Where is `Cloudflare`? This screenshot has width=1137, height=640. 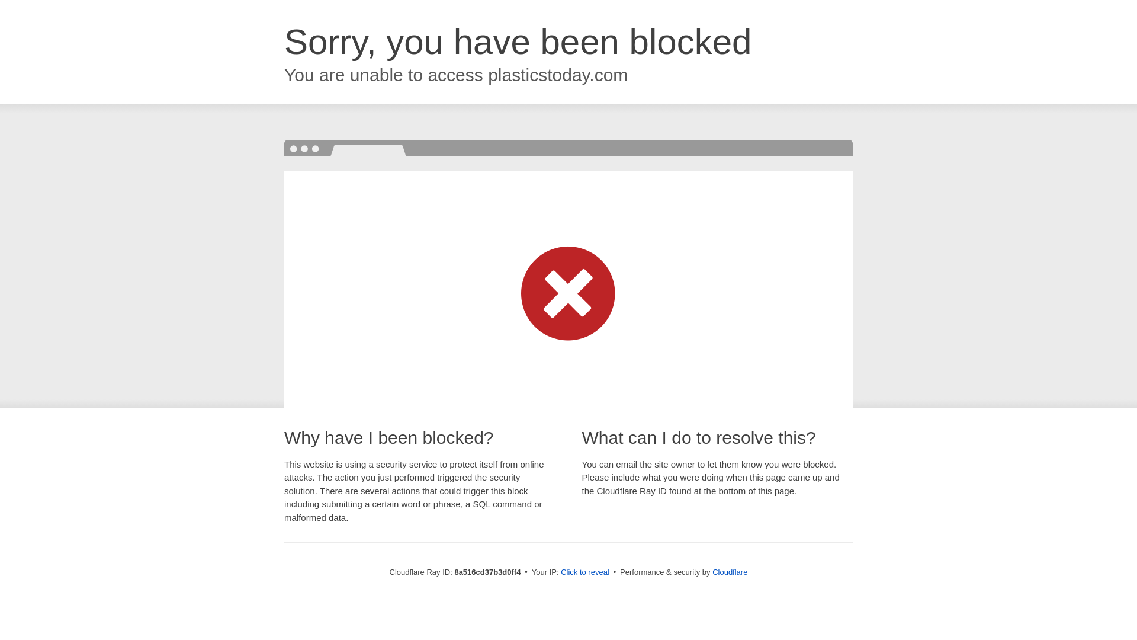
Cloudflare is located at coordinates (730, 572).